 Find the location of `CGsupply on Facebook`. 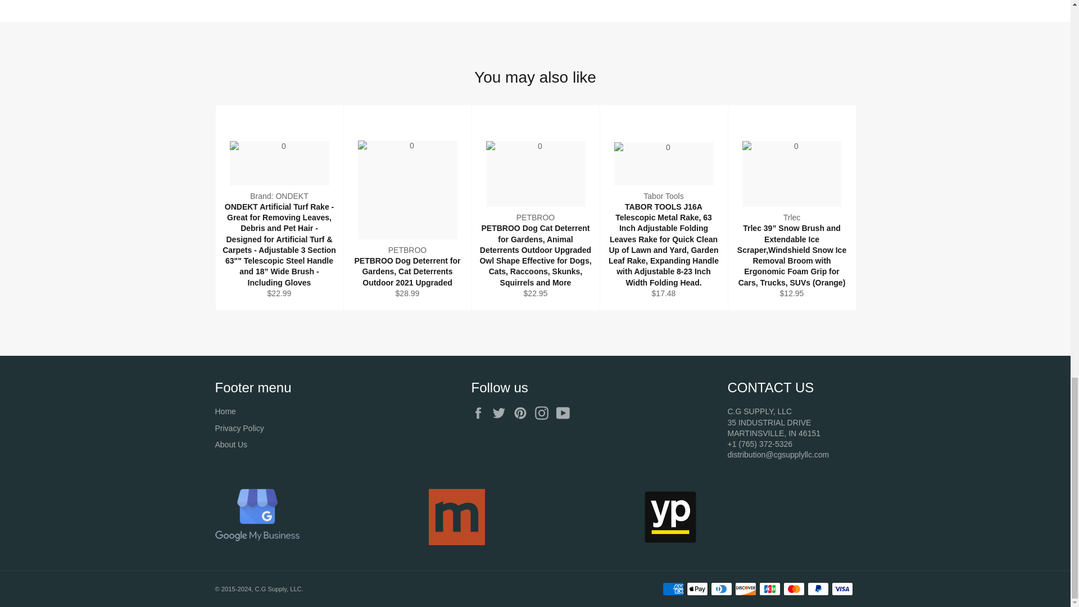

CGsupply on Facebook is located at coordinates (480, 413).